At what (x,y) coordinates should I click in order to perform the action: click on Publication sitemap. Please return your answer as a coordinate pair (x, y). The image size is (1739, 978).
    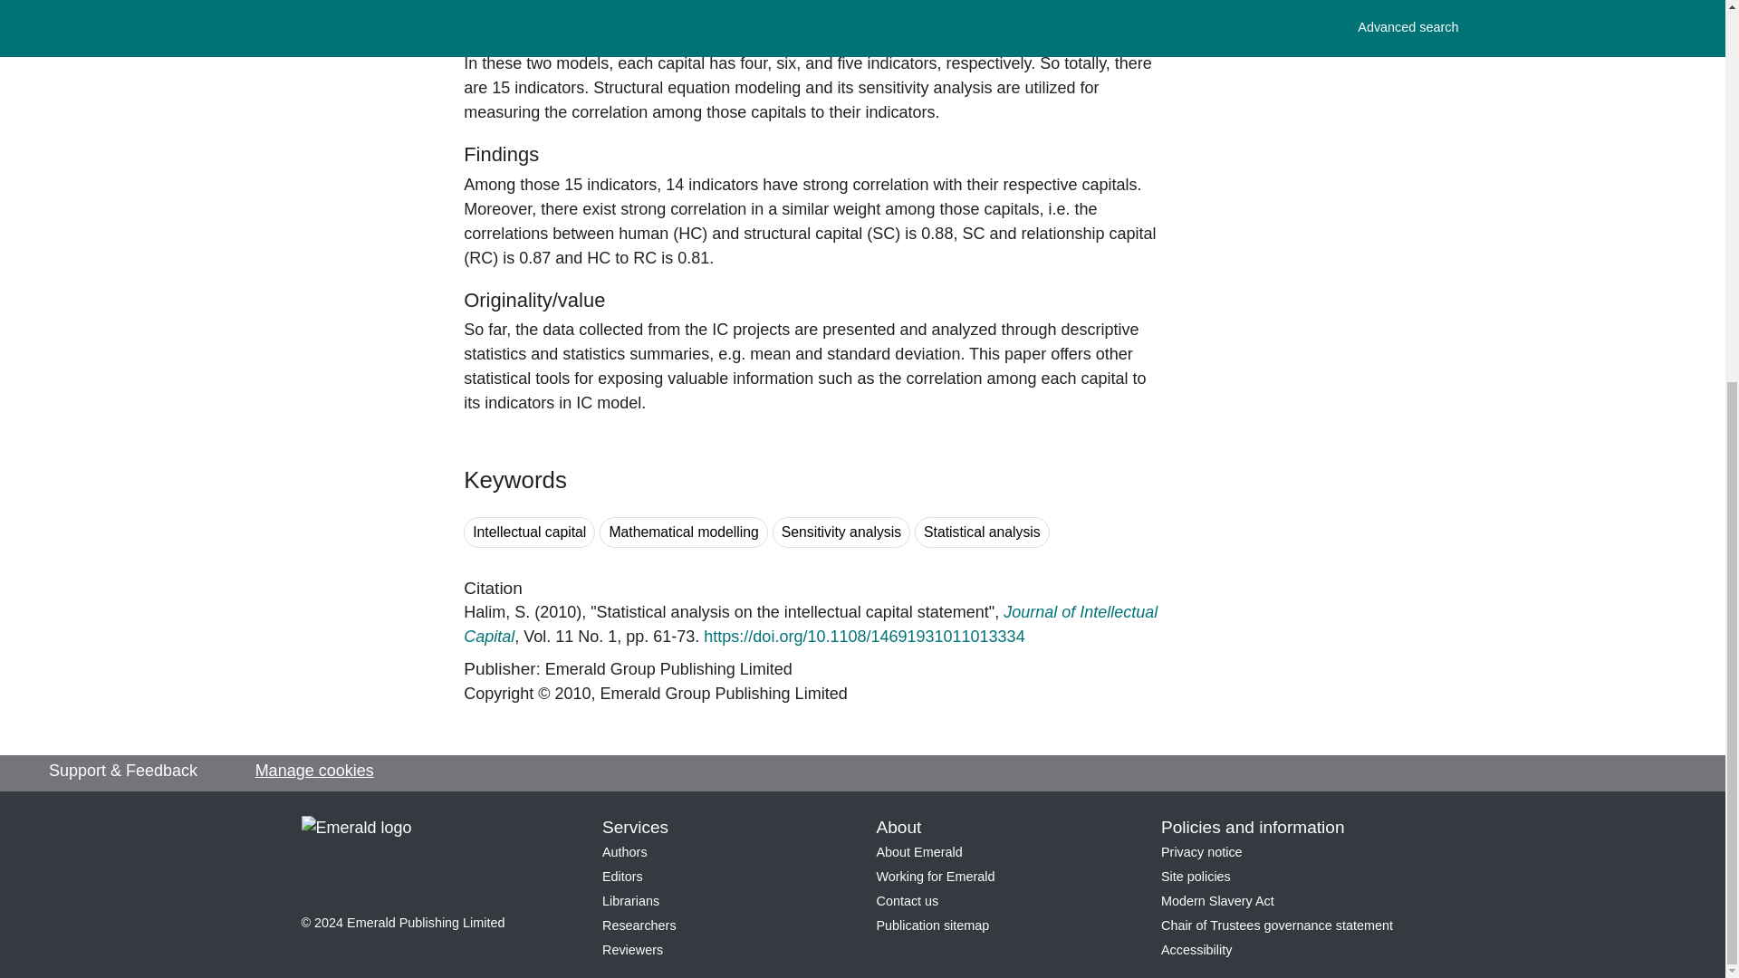
    Looking at the image, I should click on (933, 925).